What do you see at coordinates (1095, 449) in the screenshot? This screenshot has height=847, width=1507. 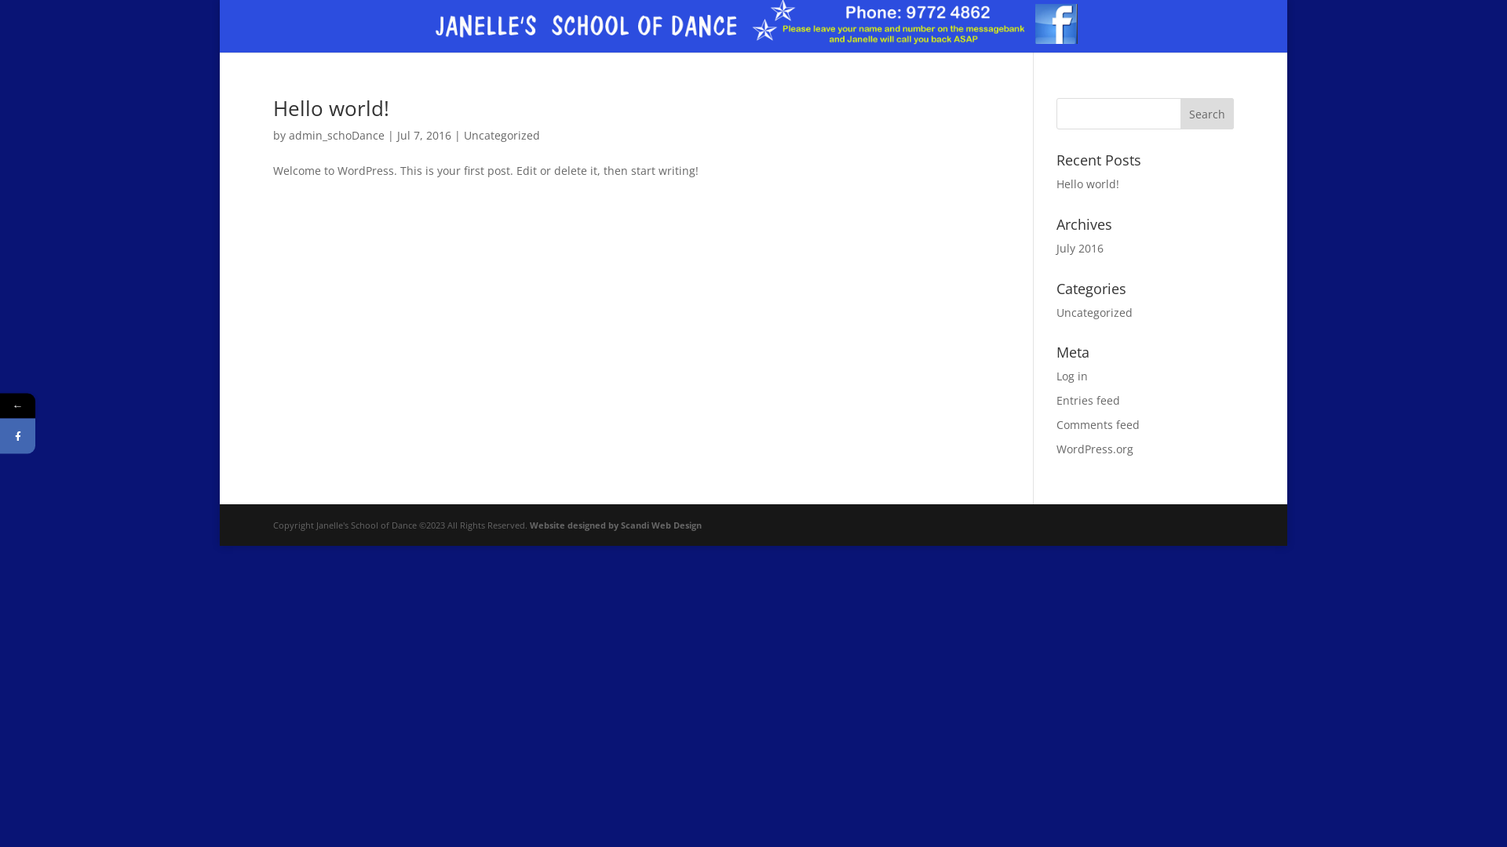 I see `WordPress.org` at bounding box center [1095, 449].